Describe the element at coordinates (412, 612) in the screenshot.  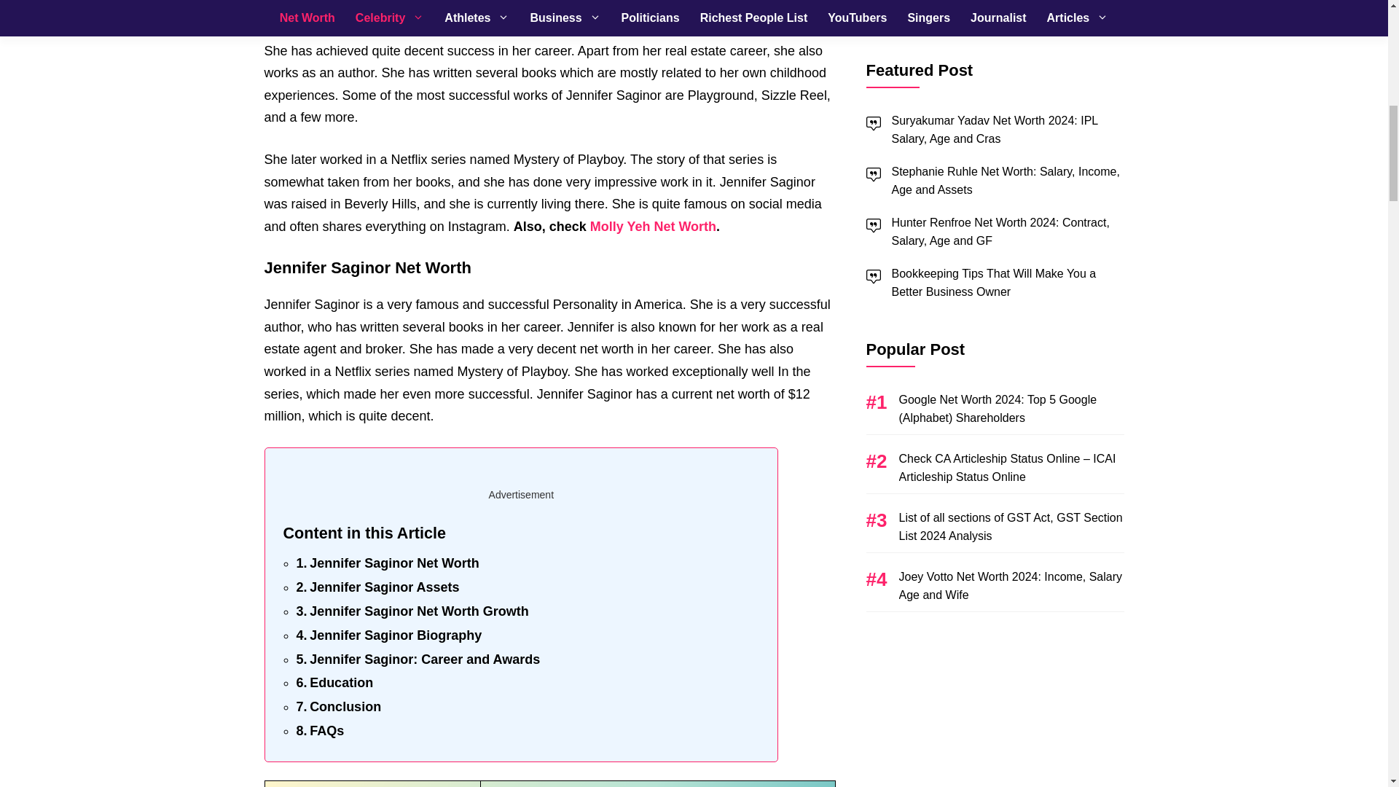
I see `Jennifer Saginor Net Worth Growth` at that location.